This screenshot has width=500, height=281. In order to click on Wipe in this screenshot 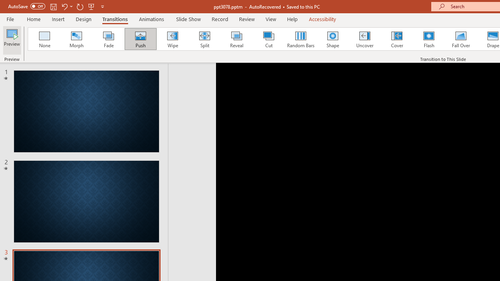, I will do `click(172, 39)`.